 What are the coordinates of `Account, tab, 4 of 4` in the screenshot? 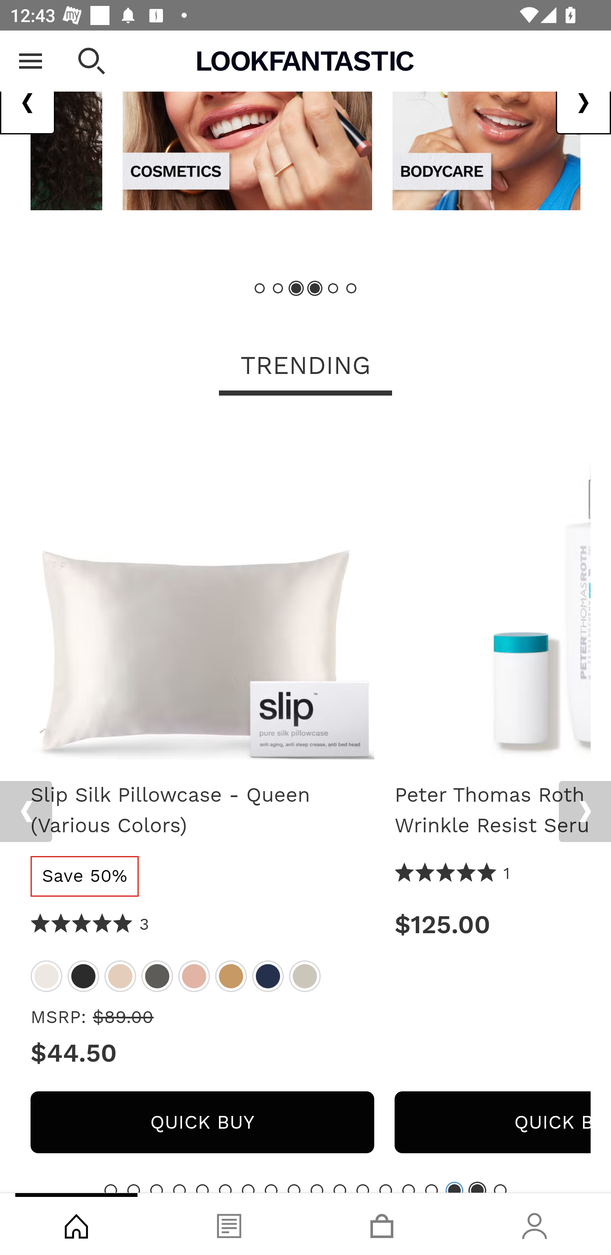 It's located at (535, 1224).